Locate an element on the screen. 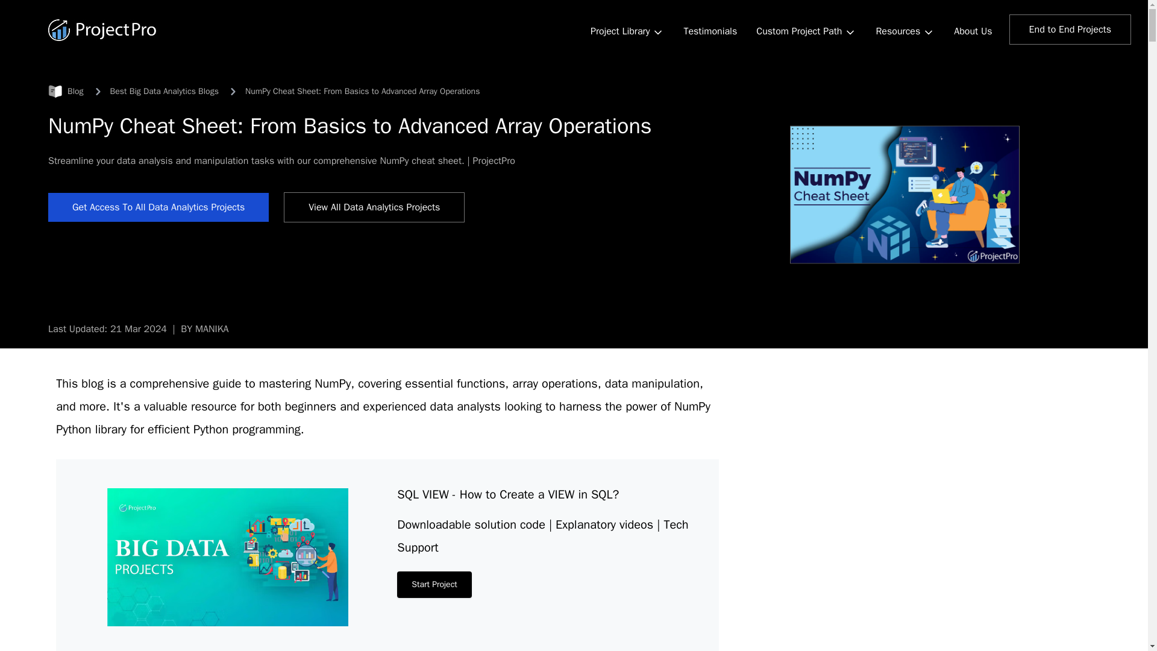  projectpro logo is located at coordinates (102, 30).